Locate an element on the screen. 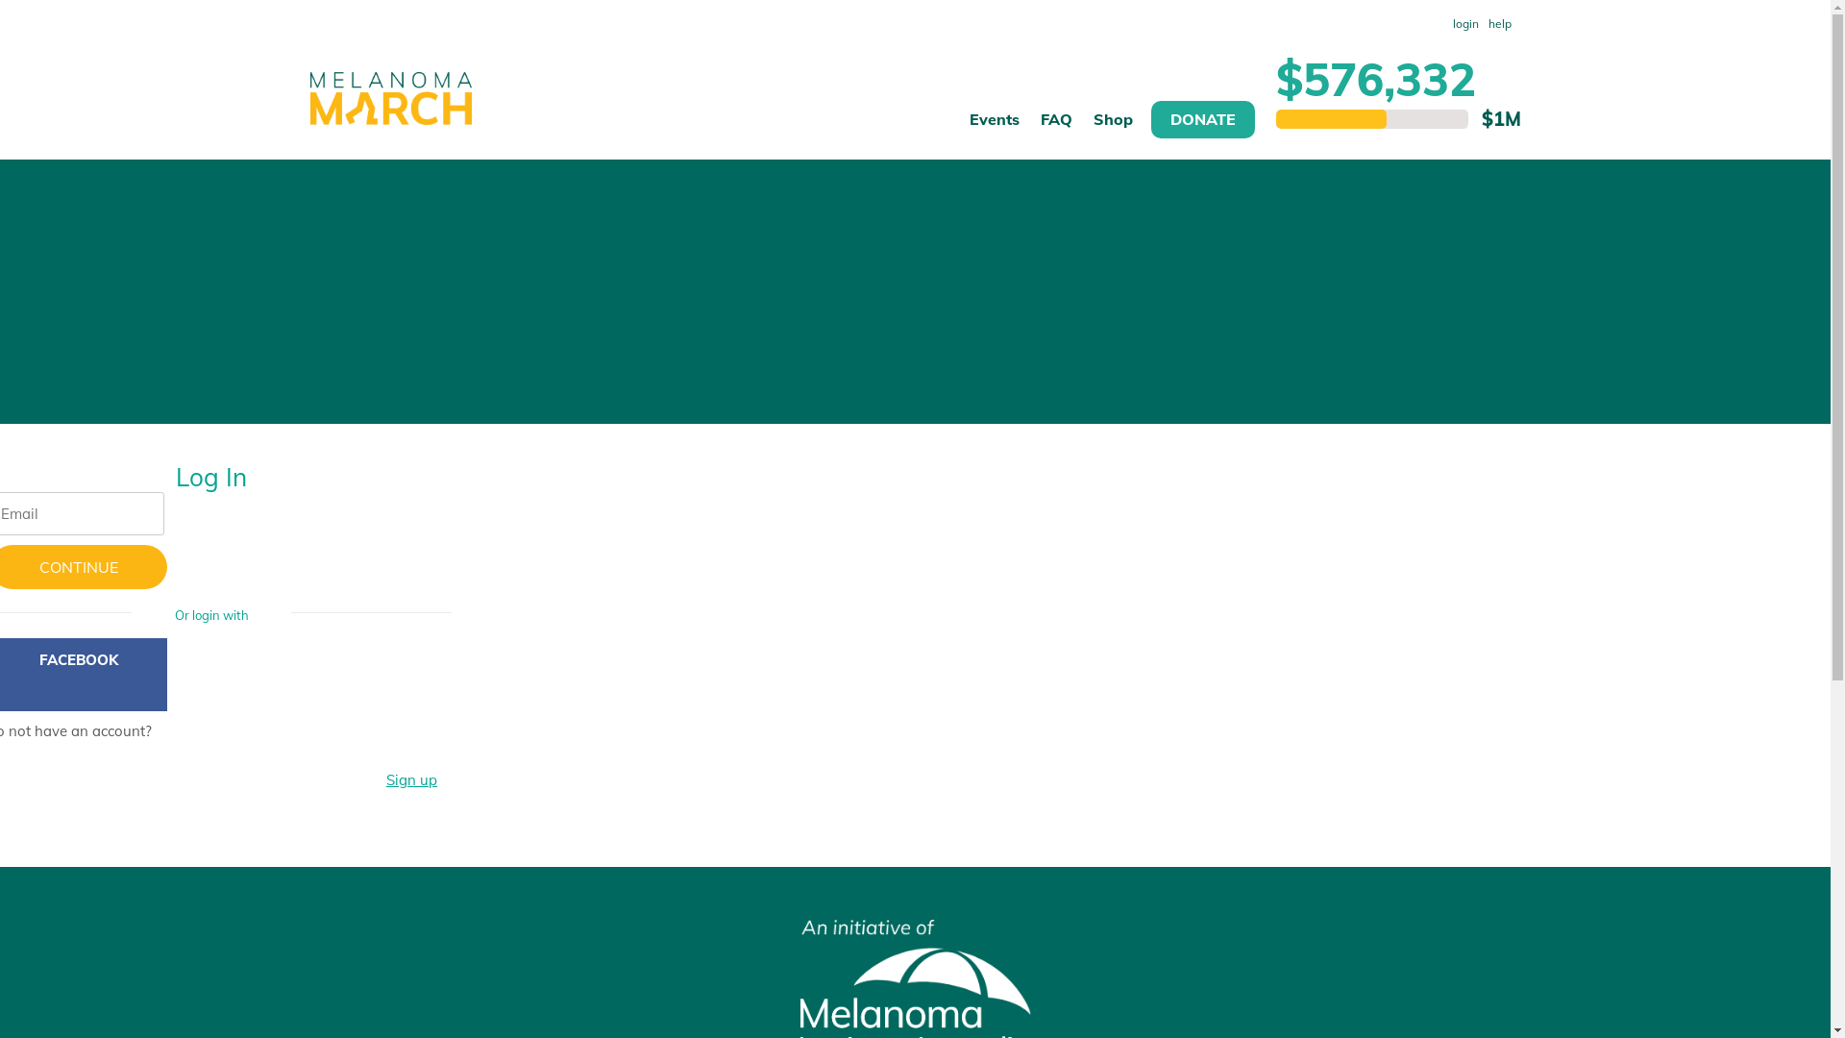  help is located at coordinates (1500, 24).